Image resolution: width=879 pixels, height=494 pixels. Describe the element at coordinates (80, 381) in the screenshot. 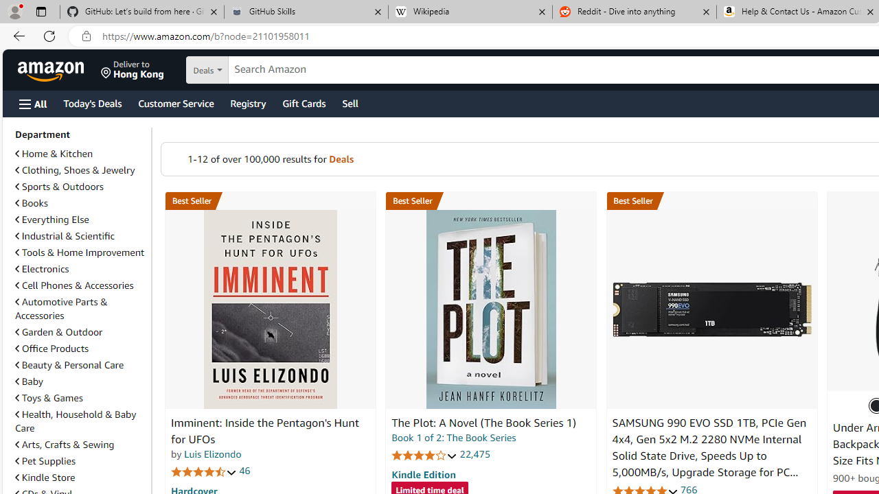

I see `Baby` at that location.